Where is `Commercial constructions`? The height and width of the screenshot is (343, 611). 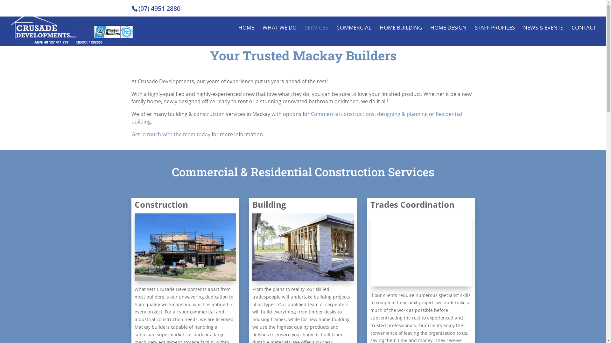
Commercial constructions is located at coordinates (342, 114).